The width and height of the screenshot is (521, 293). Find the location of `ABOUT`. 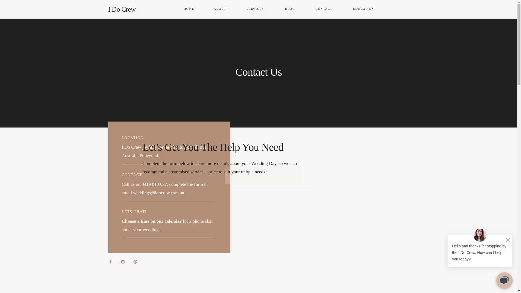

ABOUT is located at coordinates (220, 9).